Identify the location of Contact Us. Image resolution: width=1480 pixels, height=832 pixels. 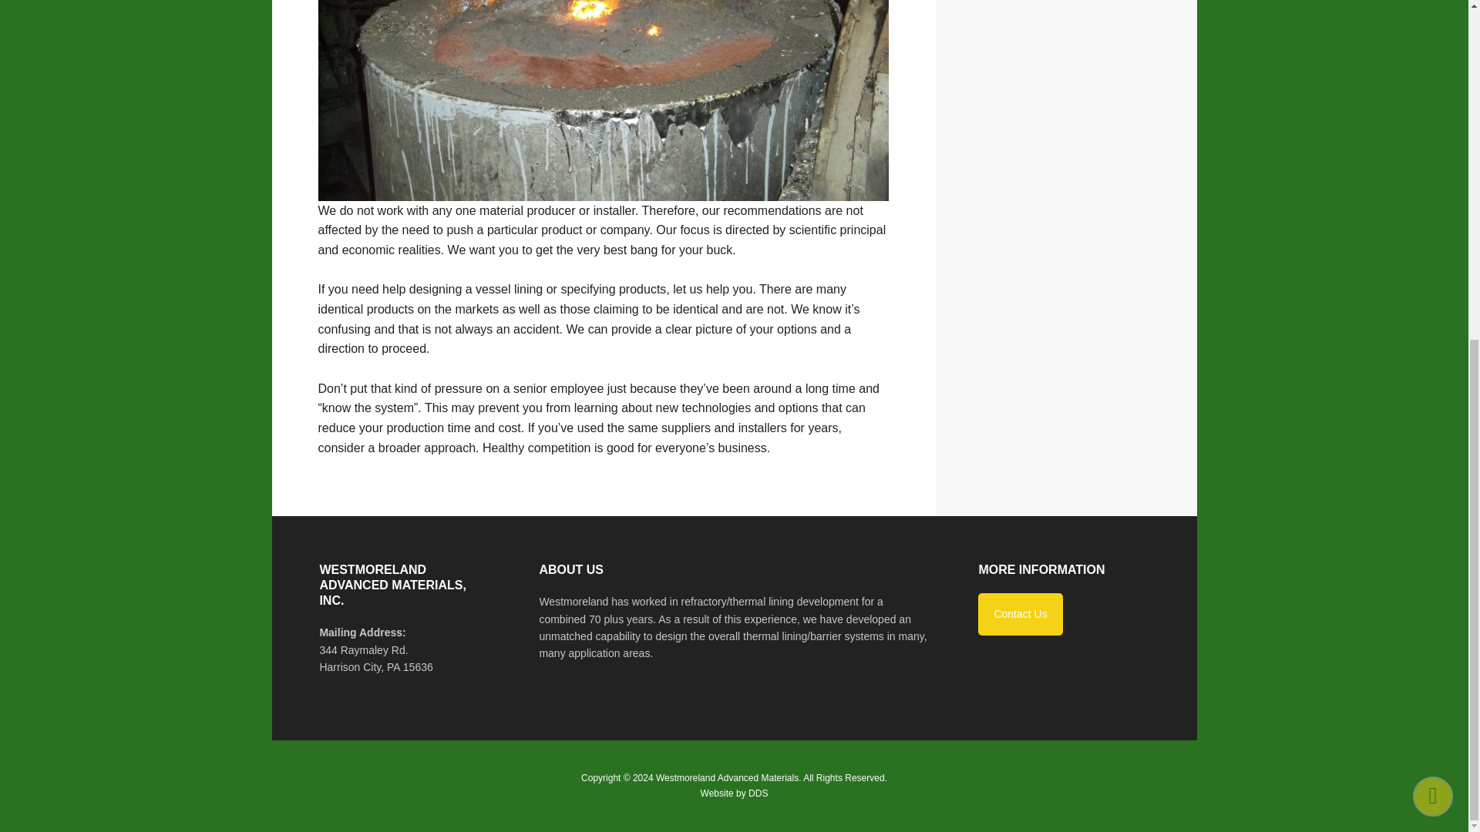
(1021, 614).